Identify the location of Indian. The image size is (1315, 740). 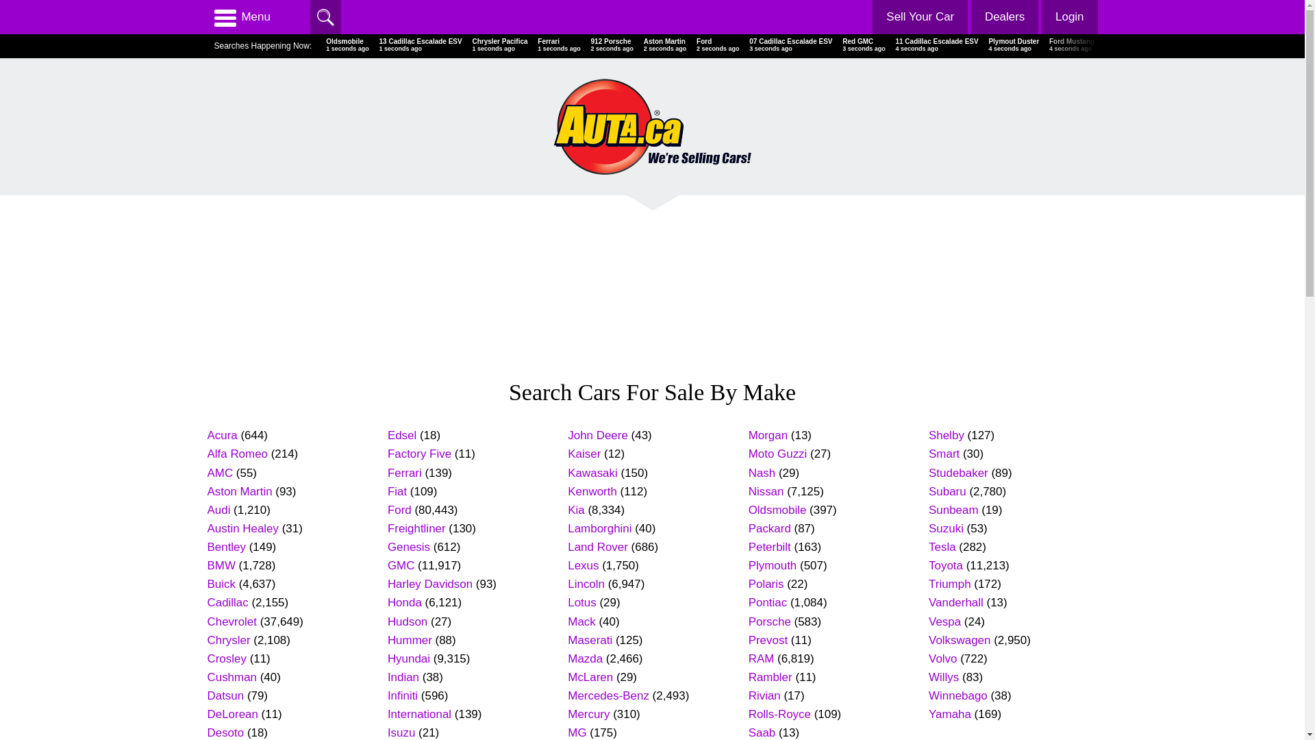
(403, 677).